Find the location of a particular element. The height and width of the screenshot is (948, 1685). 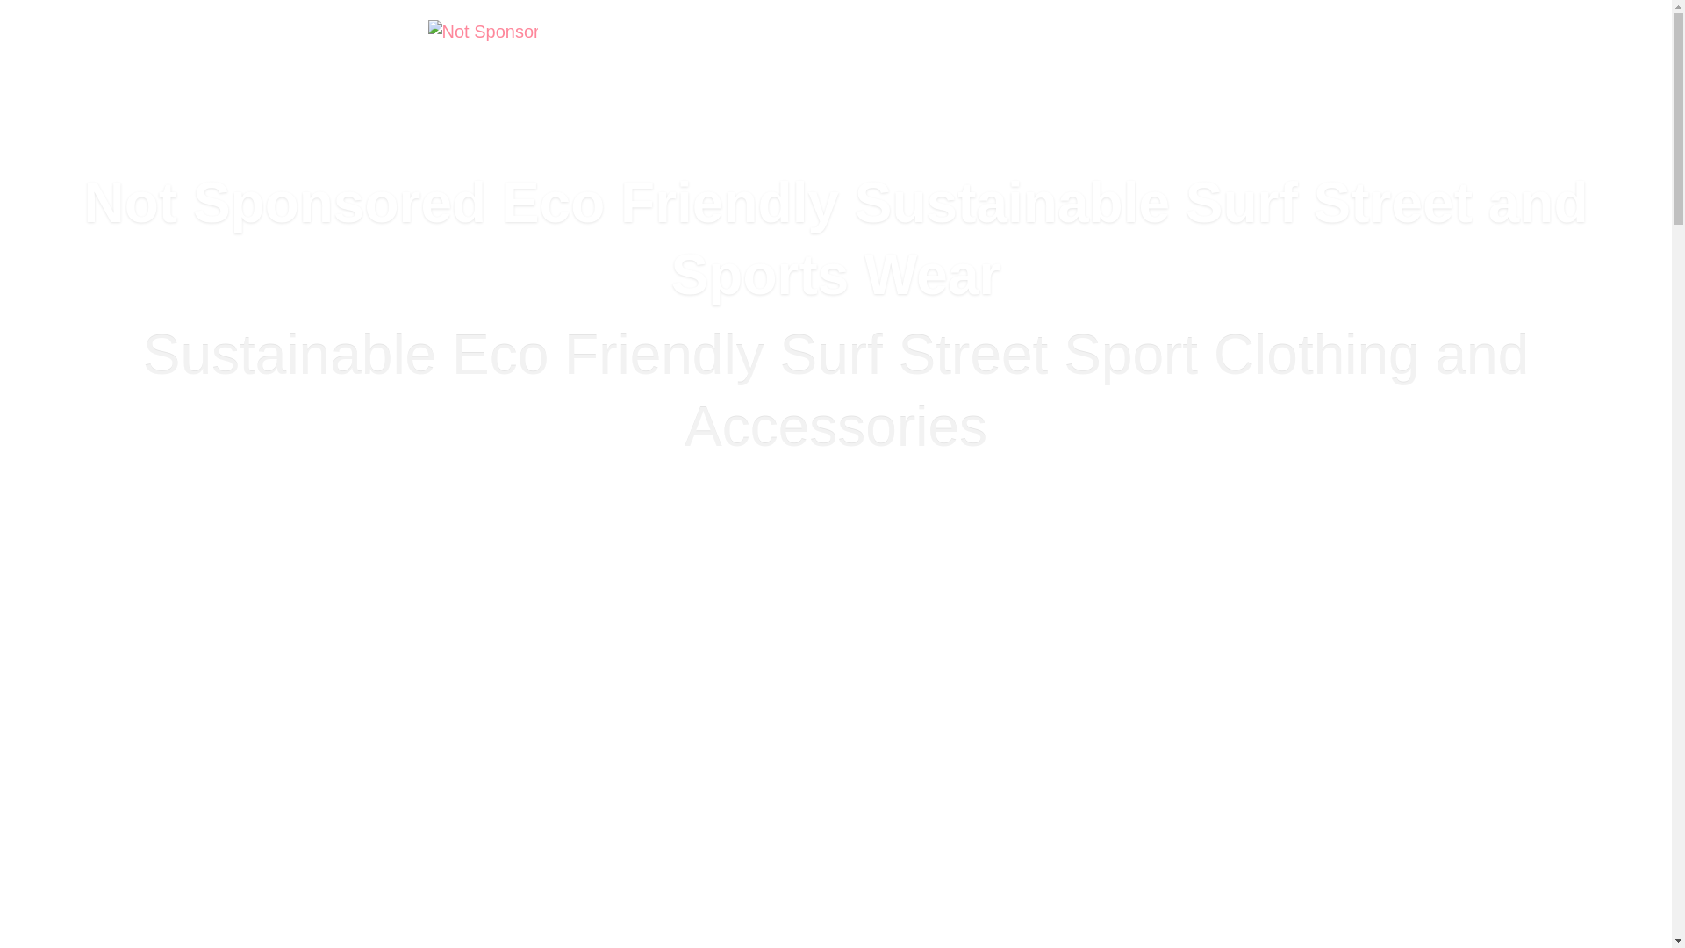

Why Not Sponsored is located at coordinates (1084, 82).